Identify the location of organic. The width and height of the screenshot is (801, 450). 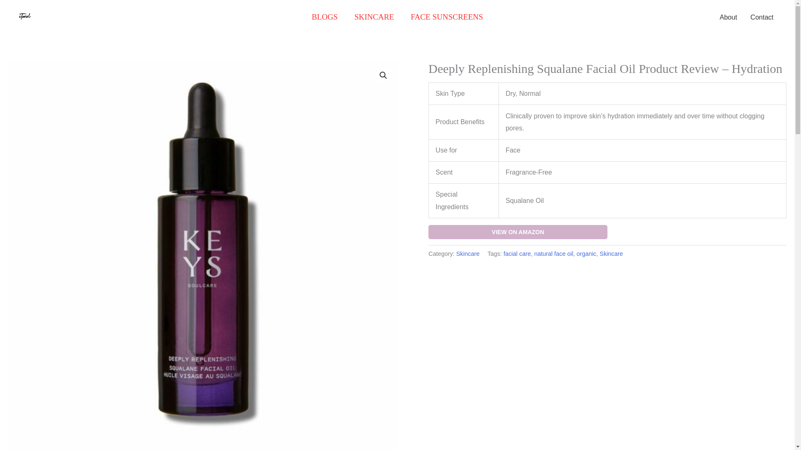
(586, 253).